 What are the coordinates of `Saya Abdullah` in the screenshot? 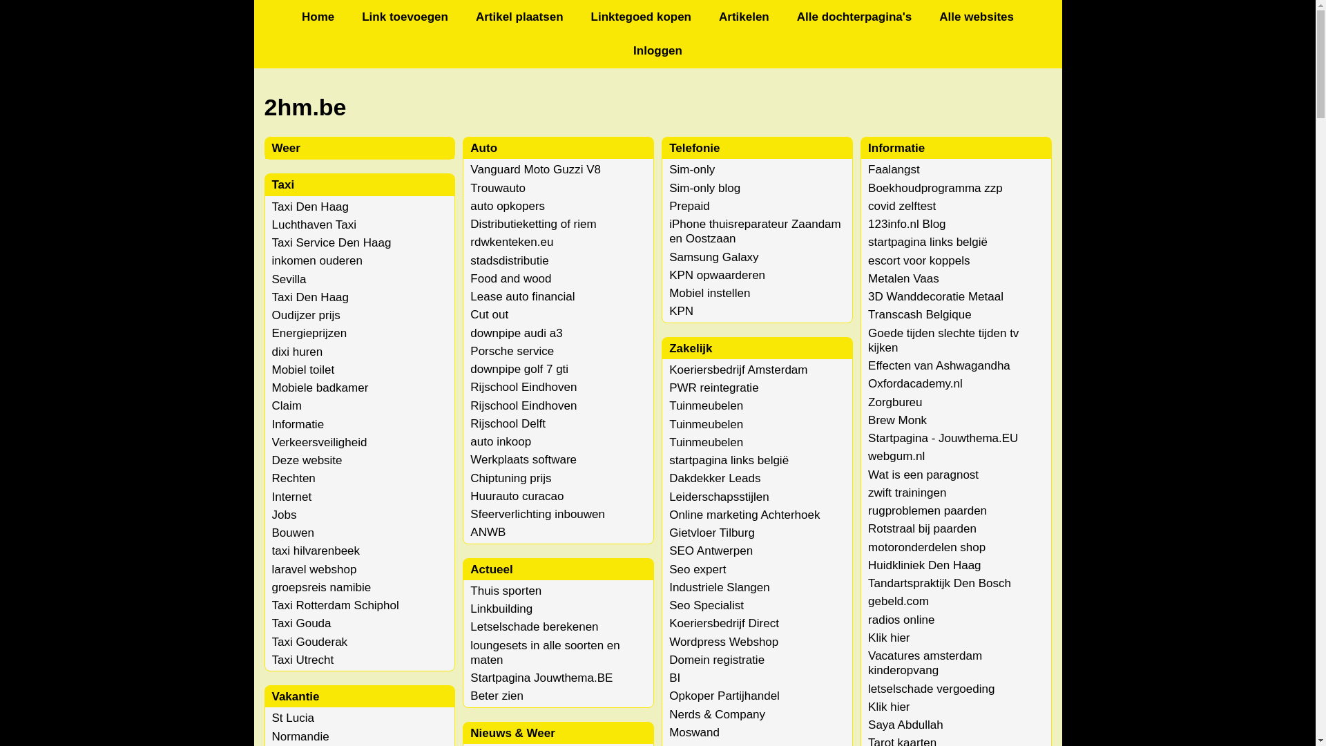 It's located at (906, 725).